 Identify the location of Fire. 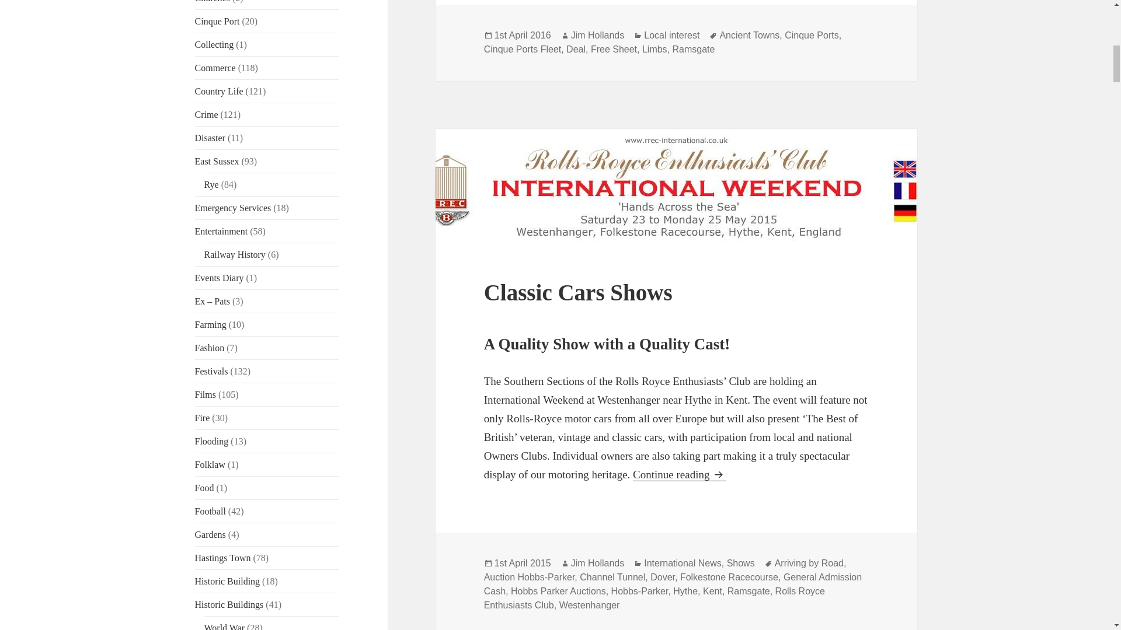
(203, 418).